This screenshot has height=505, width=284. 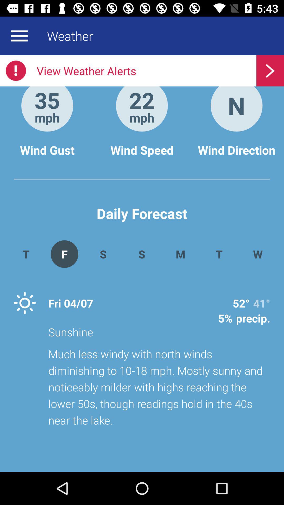 What do you see at coordinates (258, 254) in the screenshot?
I see `tap item to the right of t item` at bounding box center [258, 254].